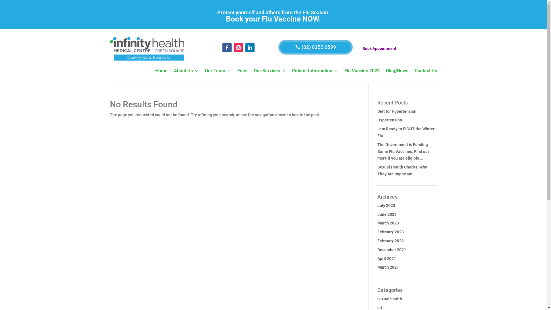 This screenshot has width=551, height=310. I want to click on February 2023, so click(391, 232).